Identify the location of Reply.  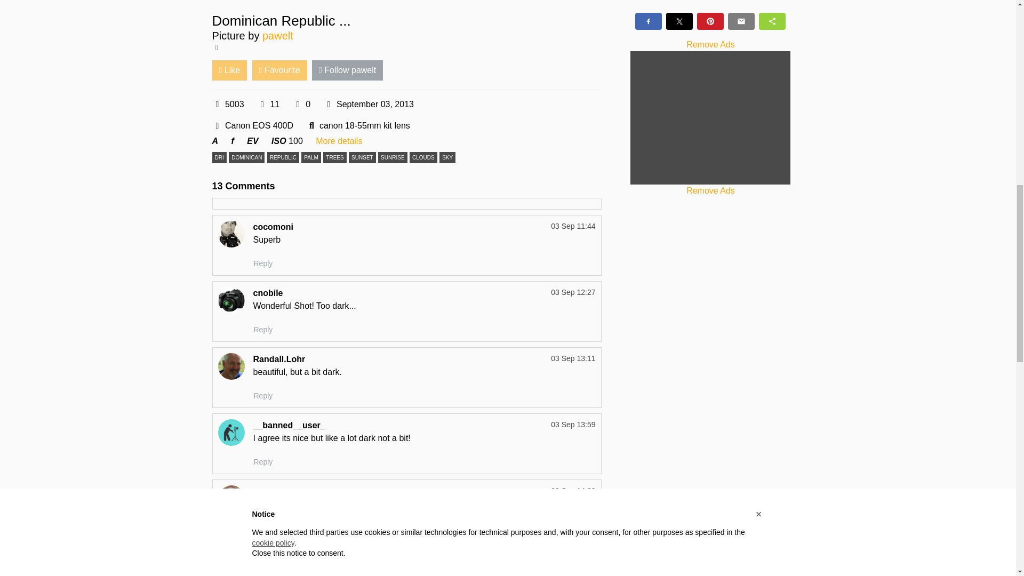
(263, 330).